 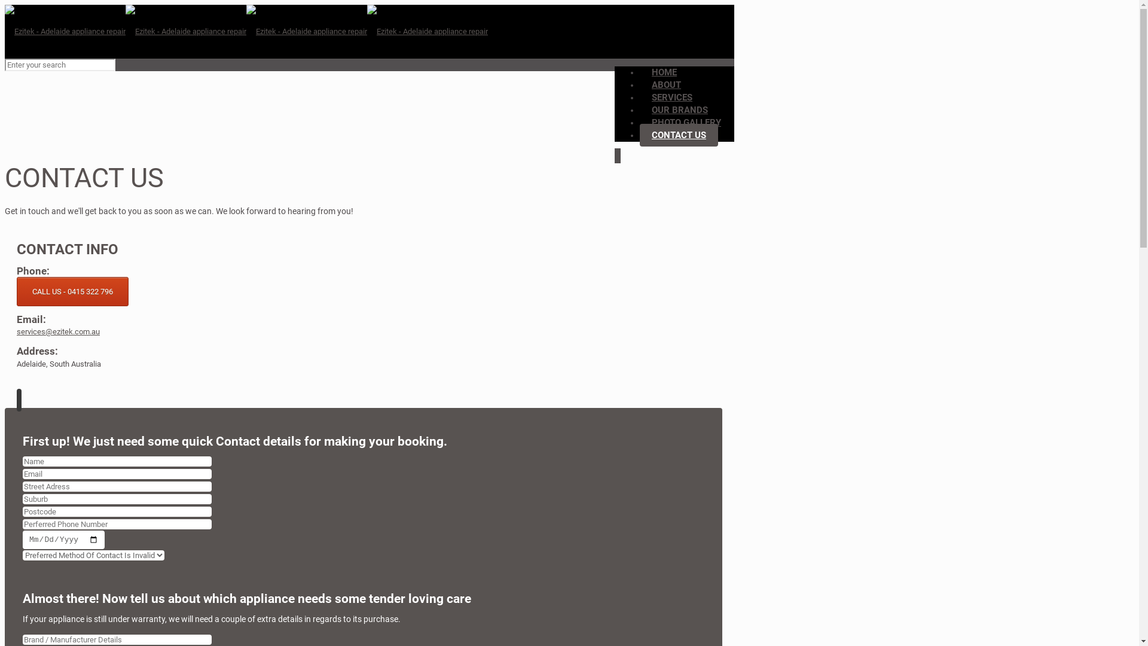 I want to click on CALL US - 0415 322 796, so click(x=73, y=292).